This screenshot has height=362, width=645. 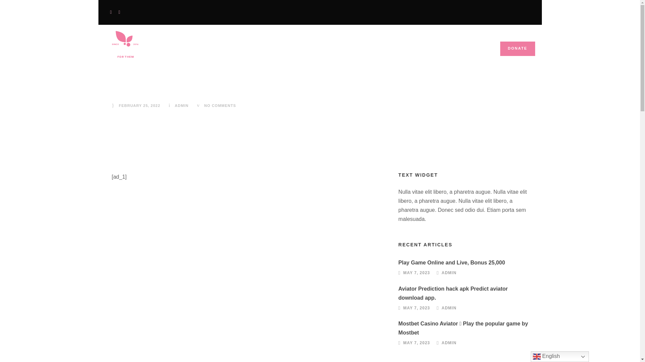 What do you see at coordinates (518, 49) in the screenshot?
I see `DONATE` at bounding box center [518, 49].